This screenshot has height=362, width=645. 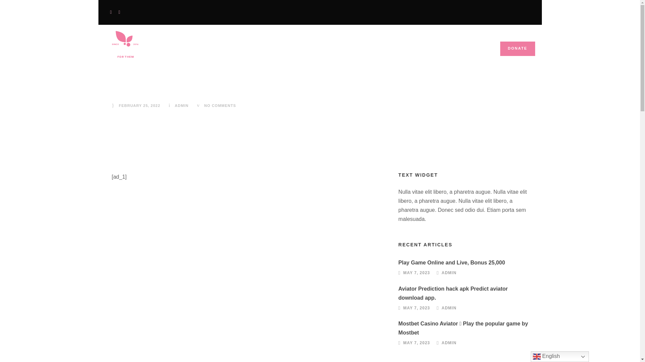 What do you see at coordinates (518, 49) in the screenshot?
I see `DONATE` at bounding box center [518, 49].